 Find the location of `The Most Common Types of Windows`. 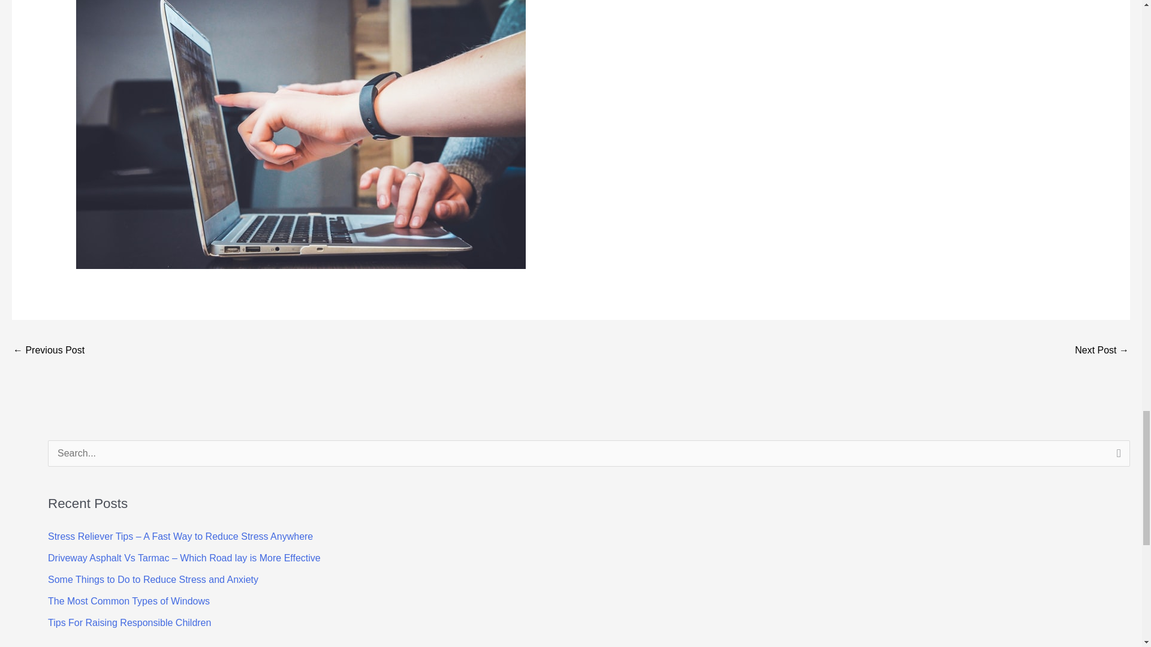

The Most Common Types of Windows is located at coordinates (128, 600).